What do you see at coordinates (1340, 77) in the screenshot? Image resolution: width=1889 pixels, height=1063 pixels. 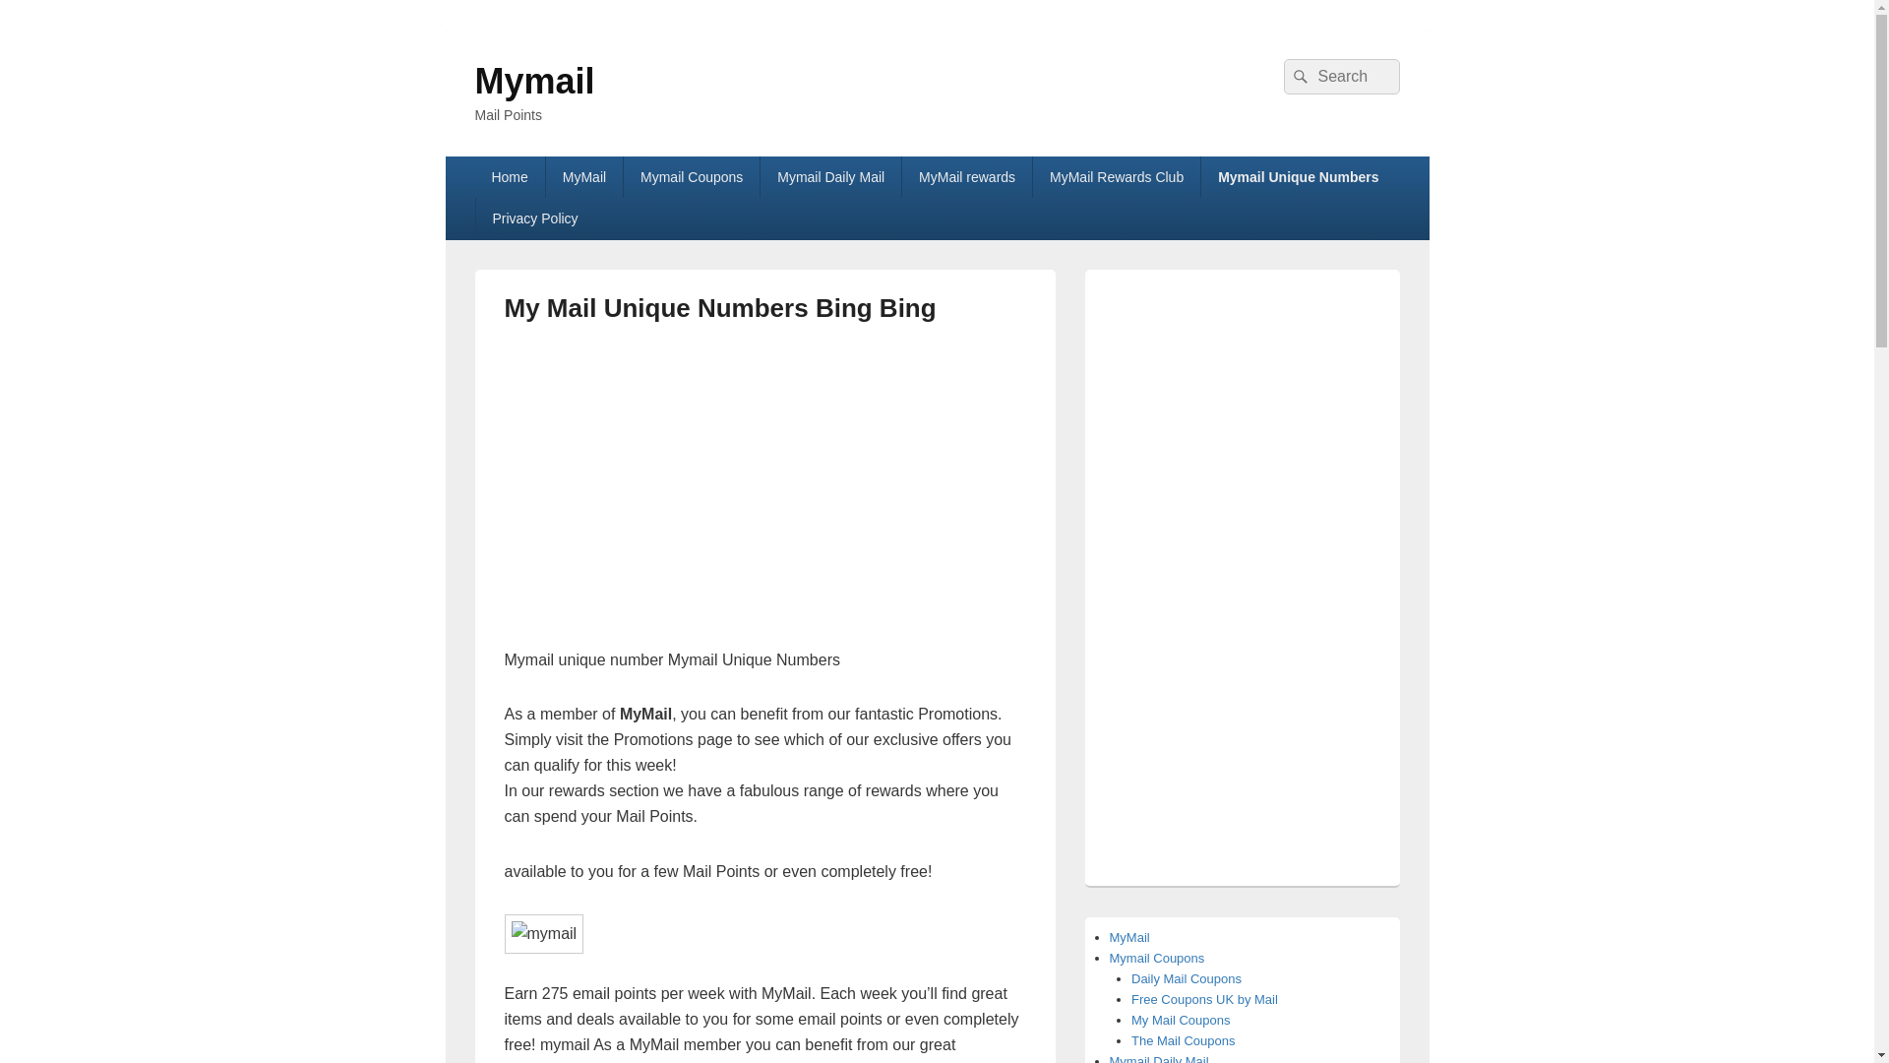 I see `Search for:` at bounding box center [1340, 77].